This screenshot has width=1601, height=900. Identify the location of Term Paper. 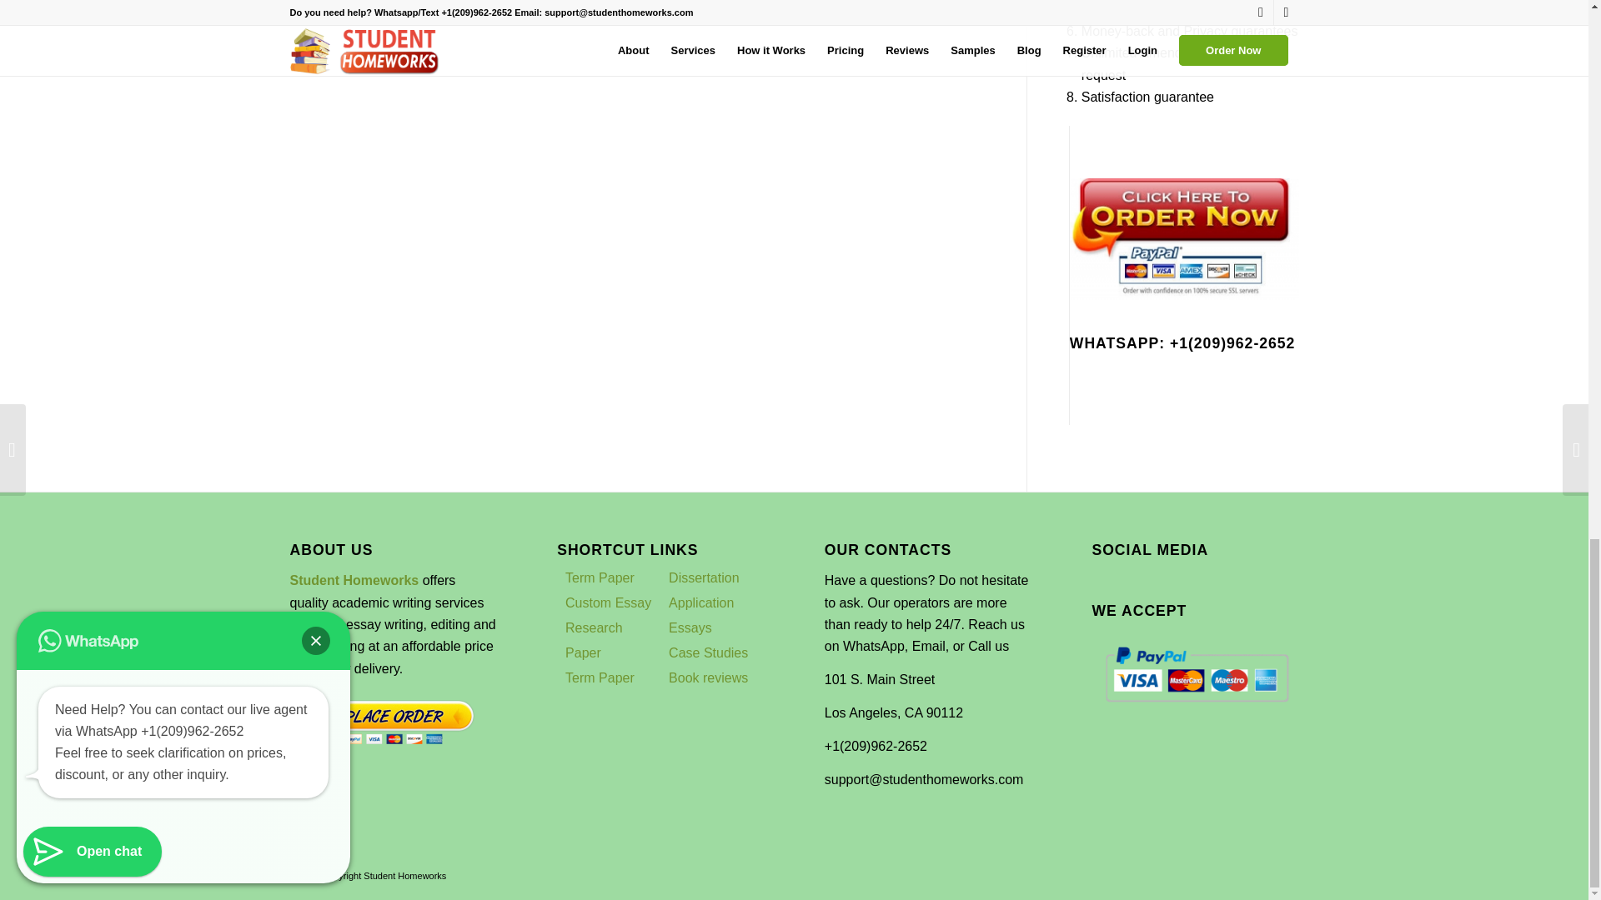
(599, 677).